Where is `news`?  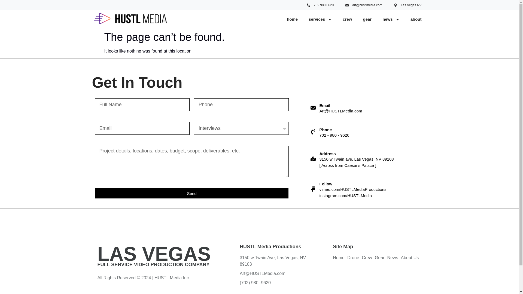
news is located at coordinates (391, 19).